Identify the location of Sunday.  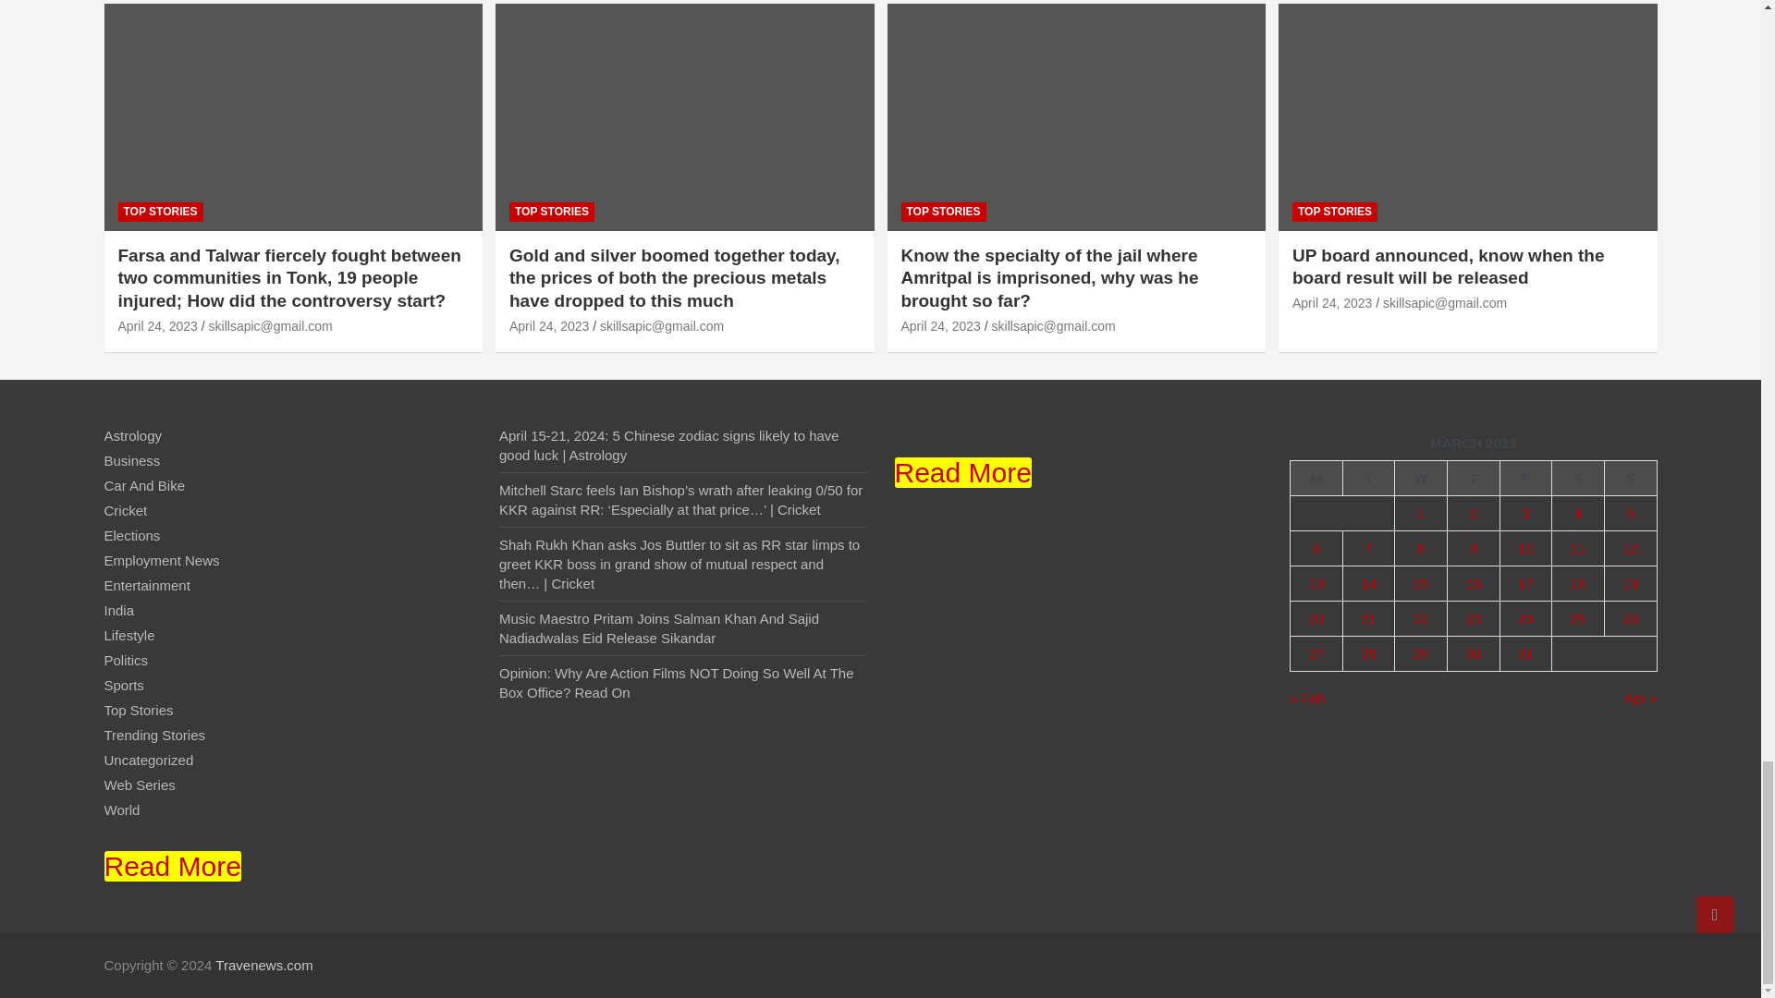
(1630, 478).